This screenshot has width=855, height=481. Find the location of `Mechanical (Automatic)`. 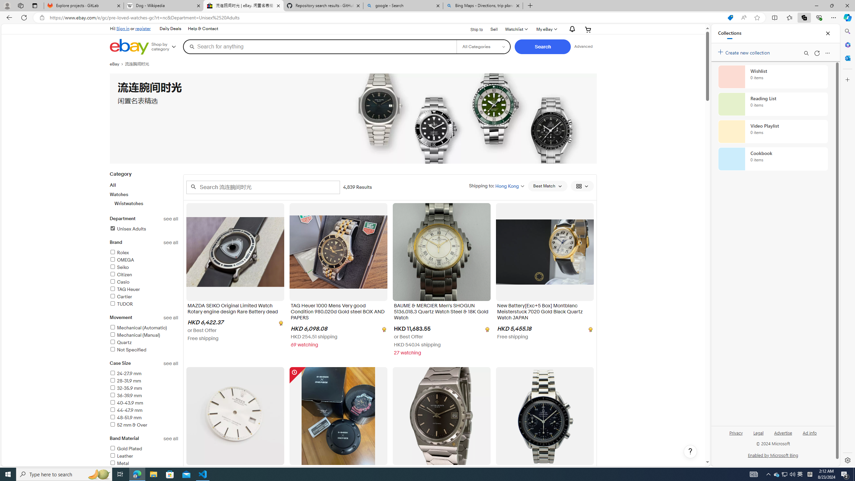

Mechanical (Automatic) is located at coordinates (138, 328).